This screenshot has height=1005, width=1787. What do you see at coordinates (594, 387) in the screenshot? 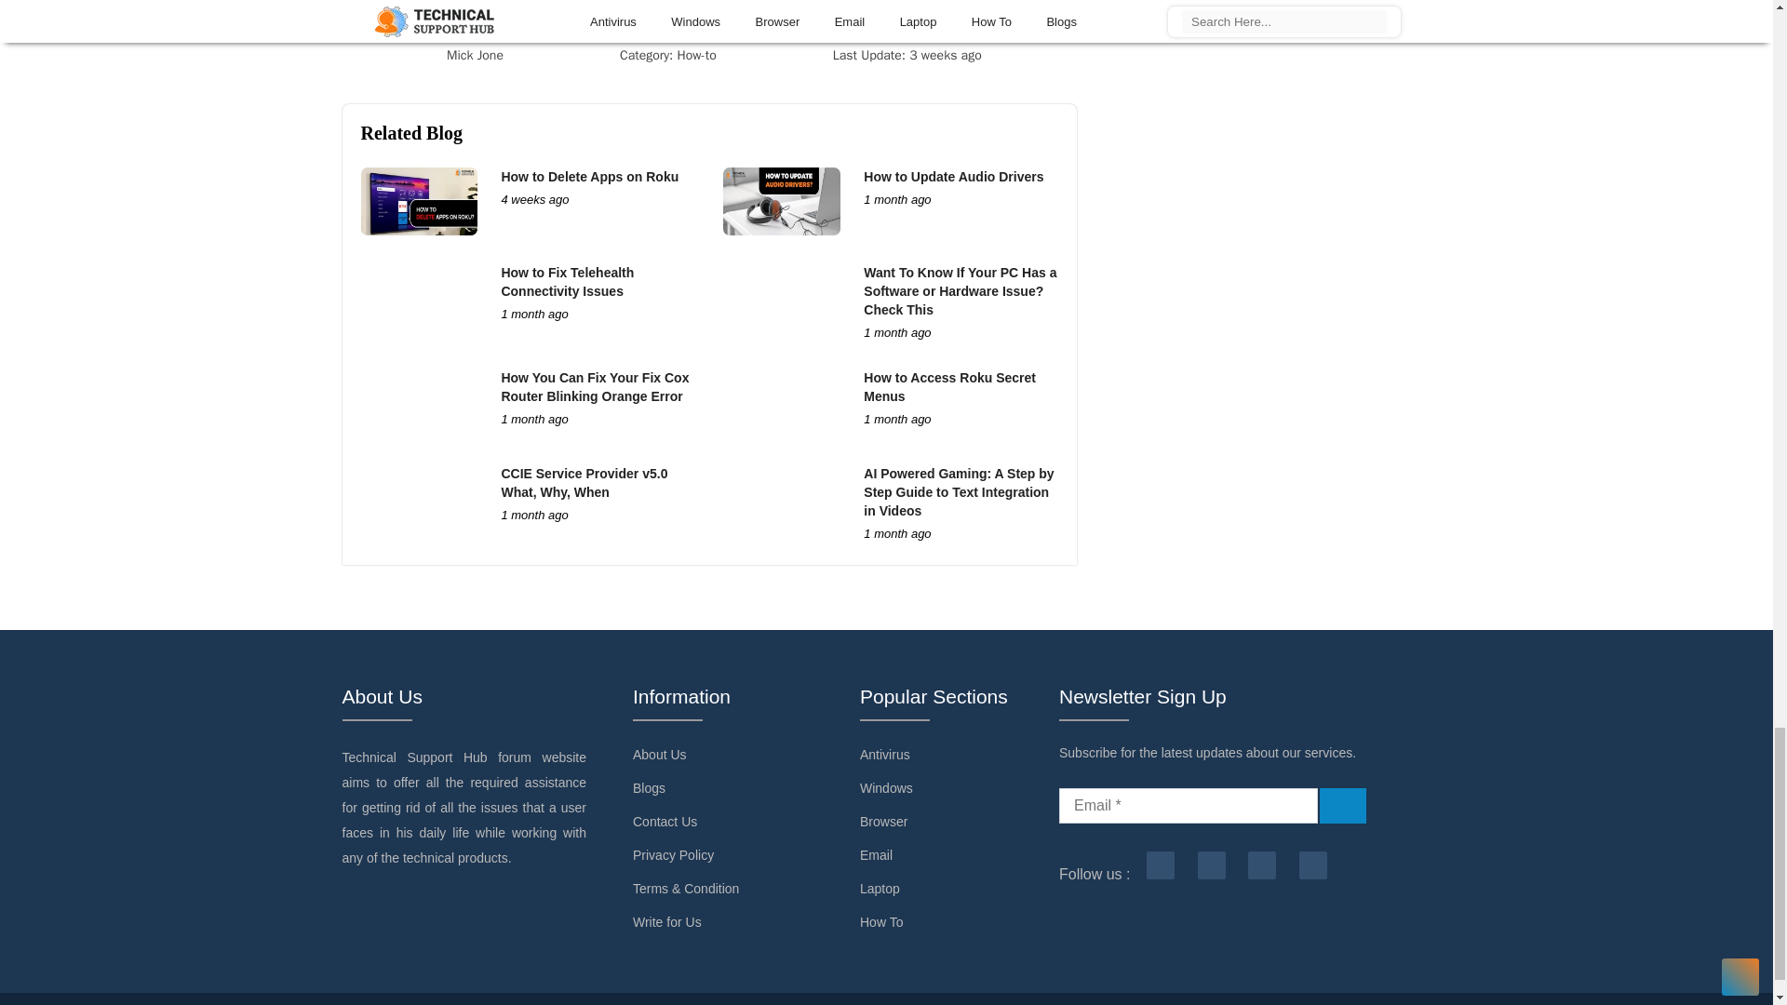
I see `How You Can Fix Your Fix Cox Router Blinking Orange Error` at bounding box center [594, 387].